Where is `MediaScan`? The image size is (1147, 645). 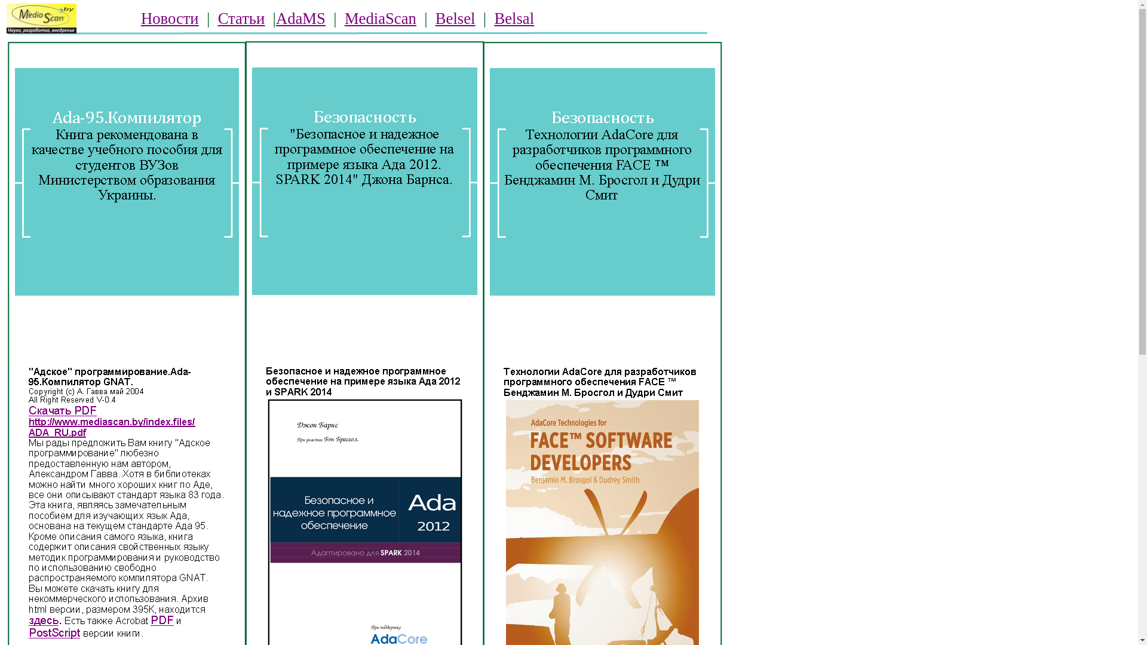 MediaScan is located at coordinates (381, 20).